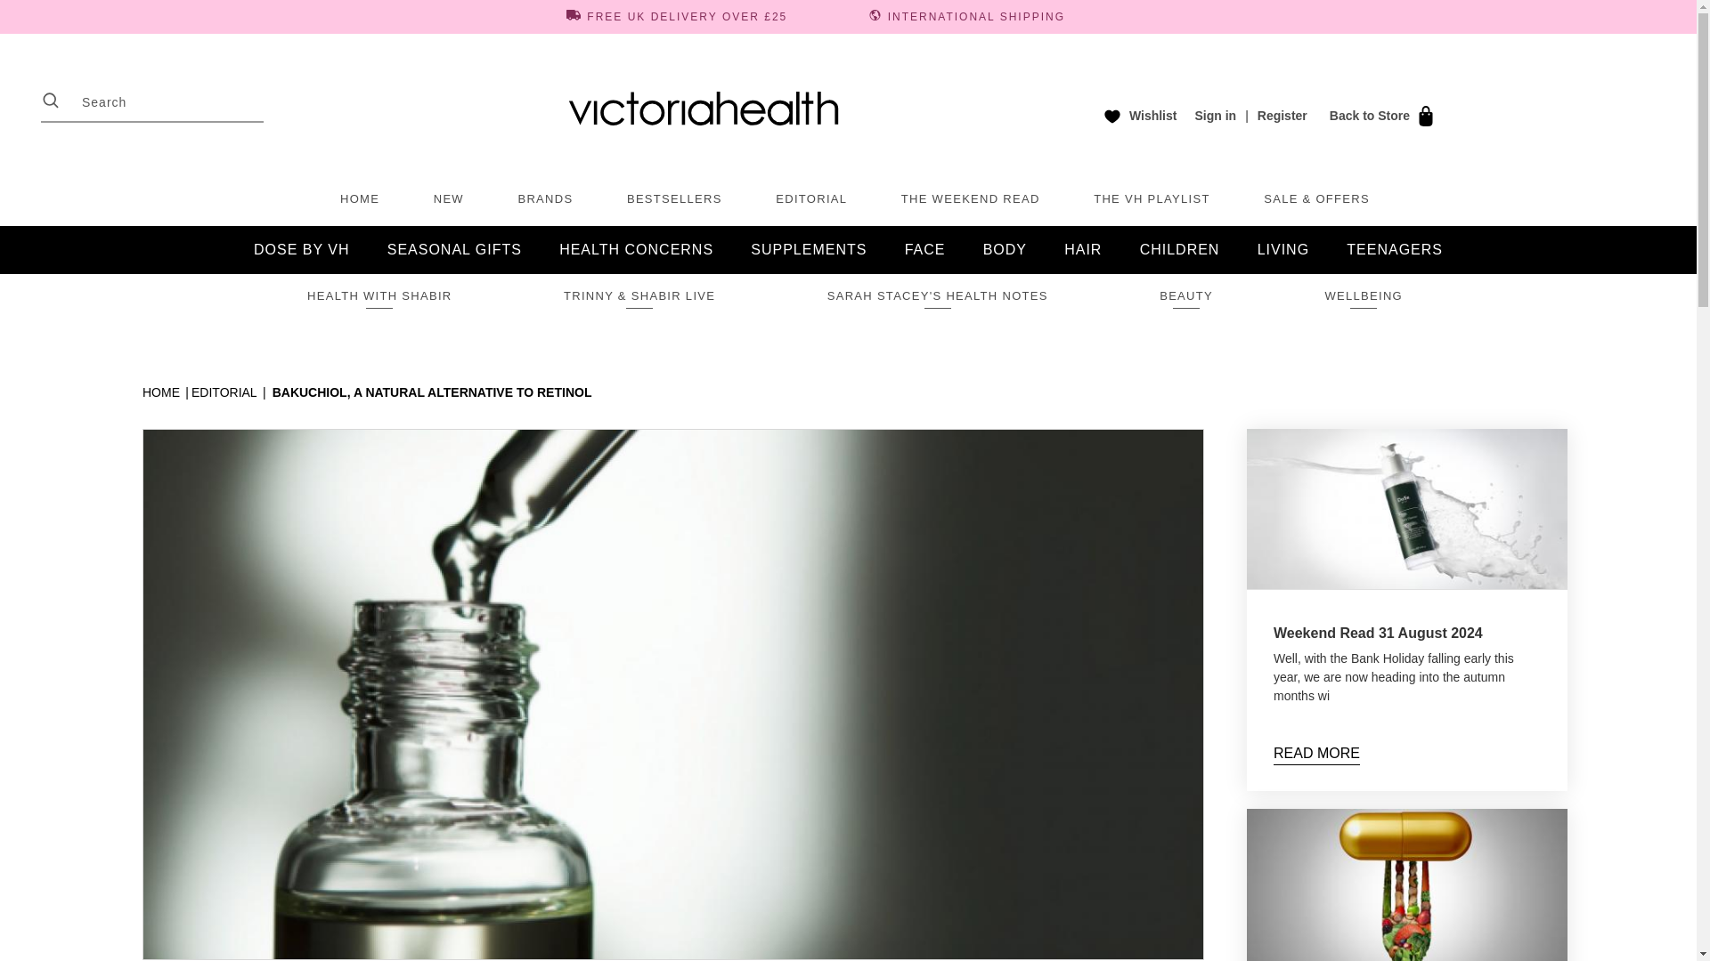  What do you see at coordinates (810, 199) in the screenshot?
I see `EDITORIAL` at bounding box center [810, 199].